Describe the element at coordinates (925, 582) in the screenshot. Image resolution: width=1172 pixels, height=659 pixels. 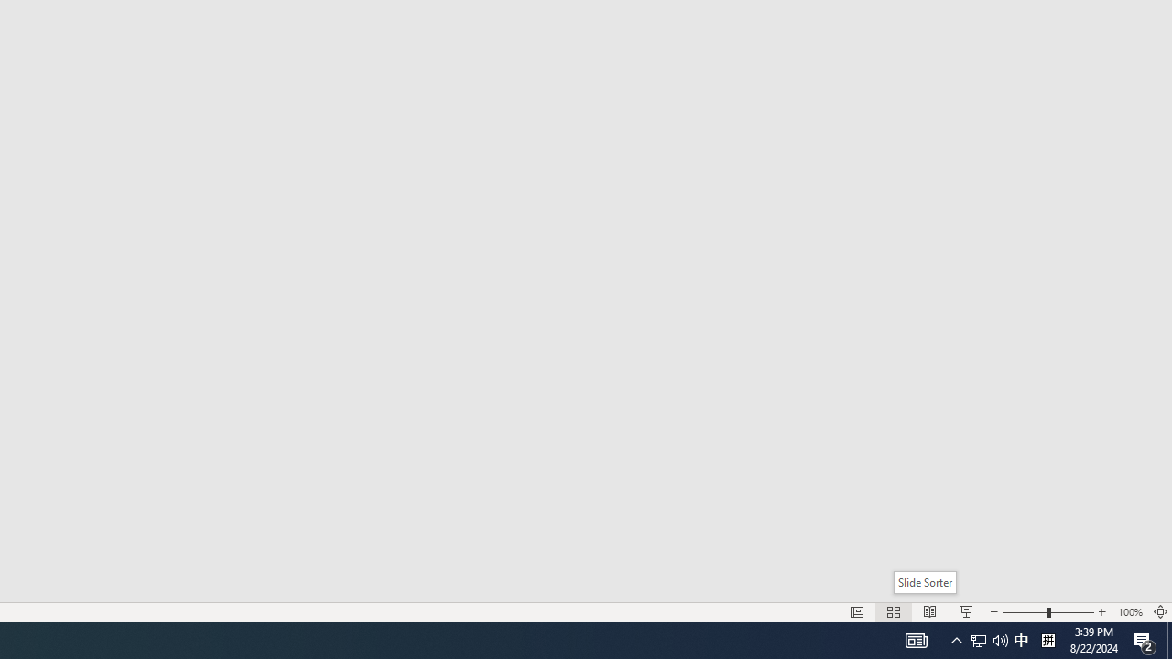
I see `Slide Sorter` at that location.